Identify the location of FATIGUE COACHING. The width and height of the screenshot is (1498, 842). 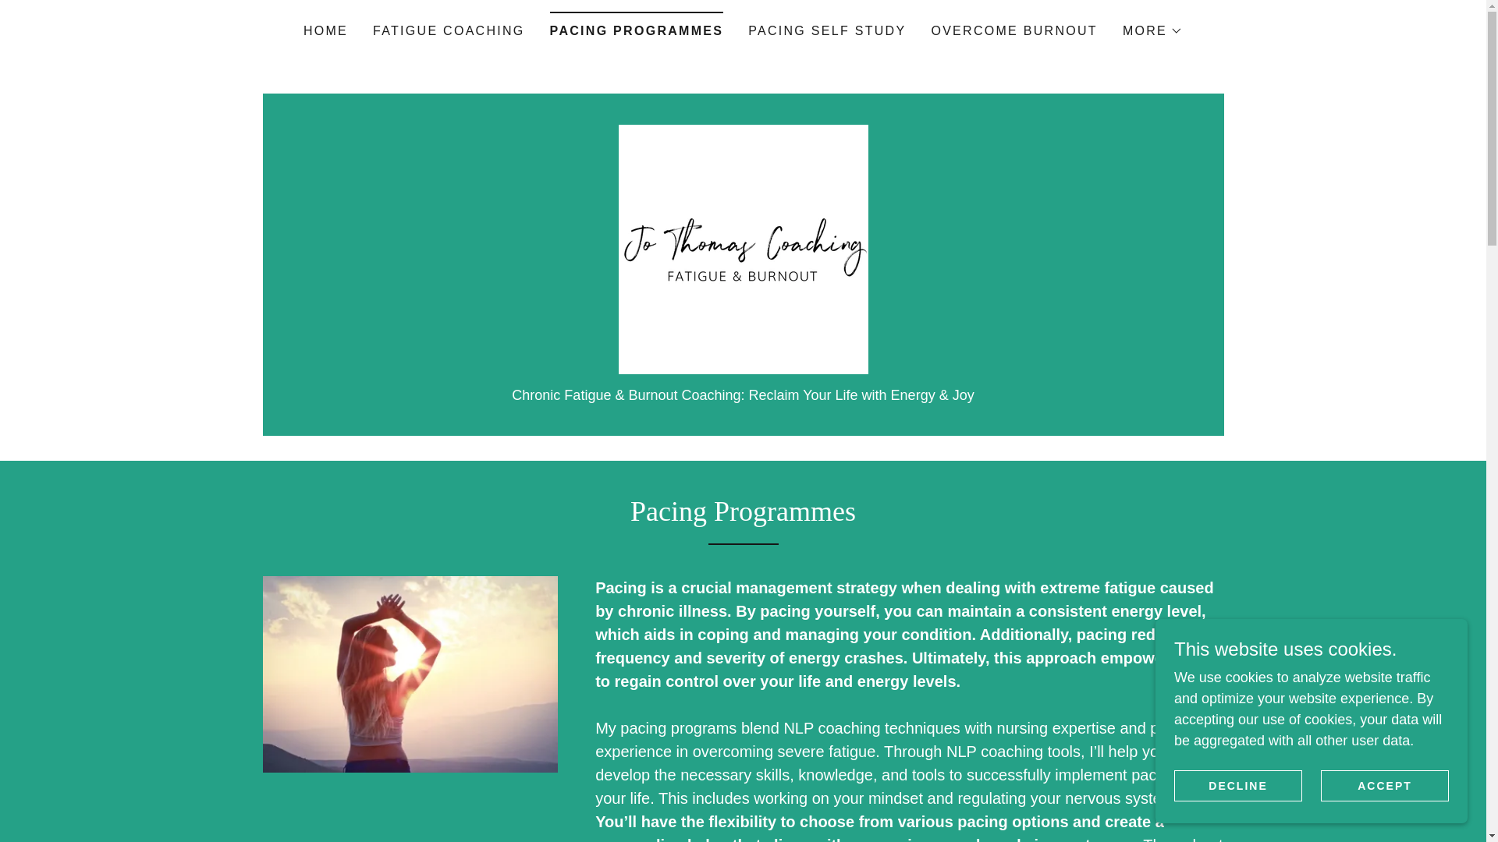
(449, 31).